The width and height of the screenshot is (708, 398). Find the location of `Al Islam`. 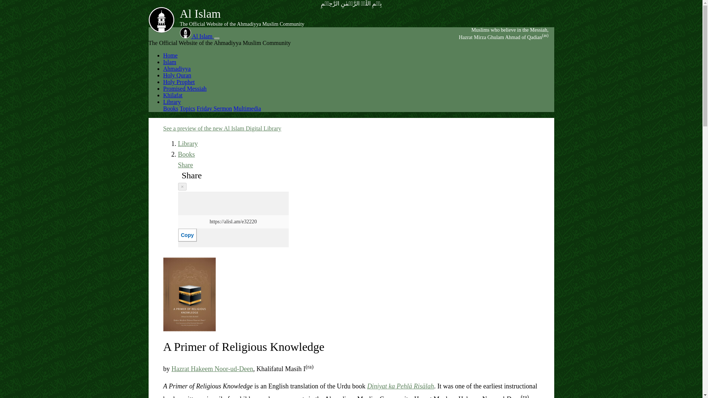

Al Islam is located at coordinates (197, 36).